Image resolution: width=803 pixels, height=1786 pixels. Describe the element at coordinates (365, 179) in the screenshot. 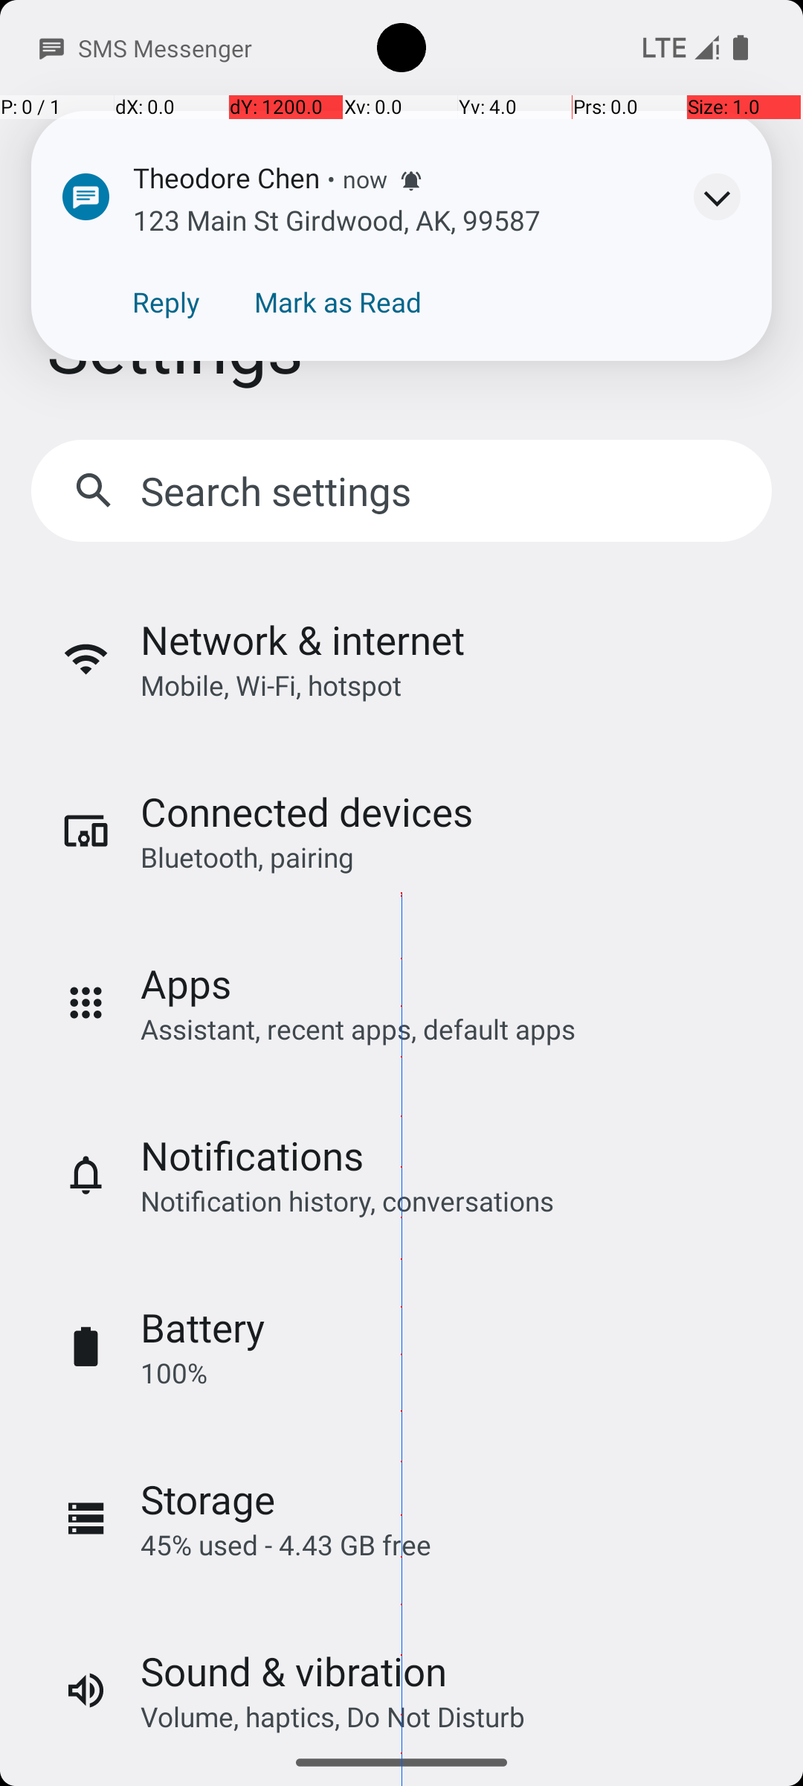

I see `now` at that location.